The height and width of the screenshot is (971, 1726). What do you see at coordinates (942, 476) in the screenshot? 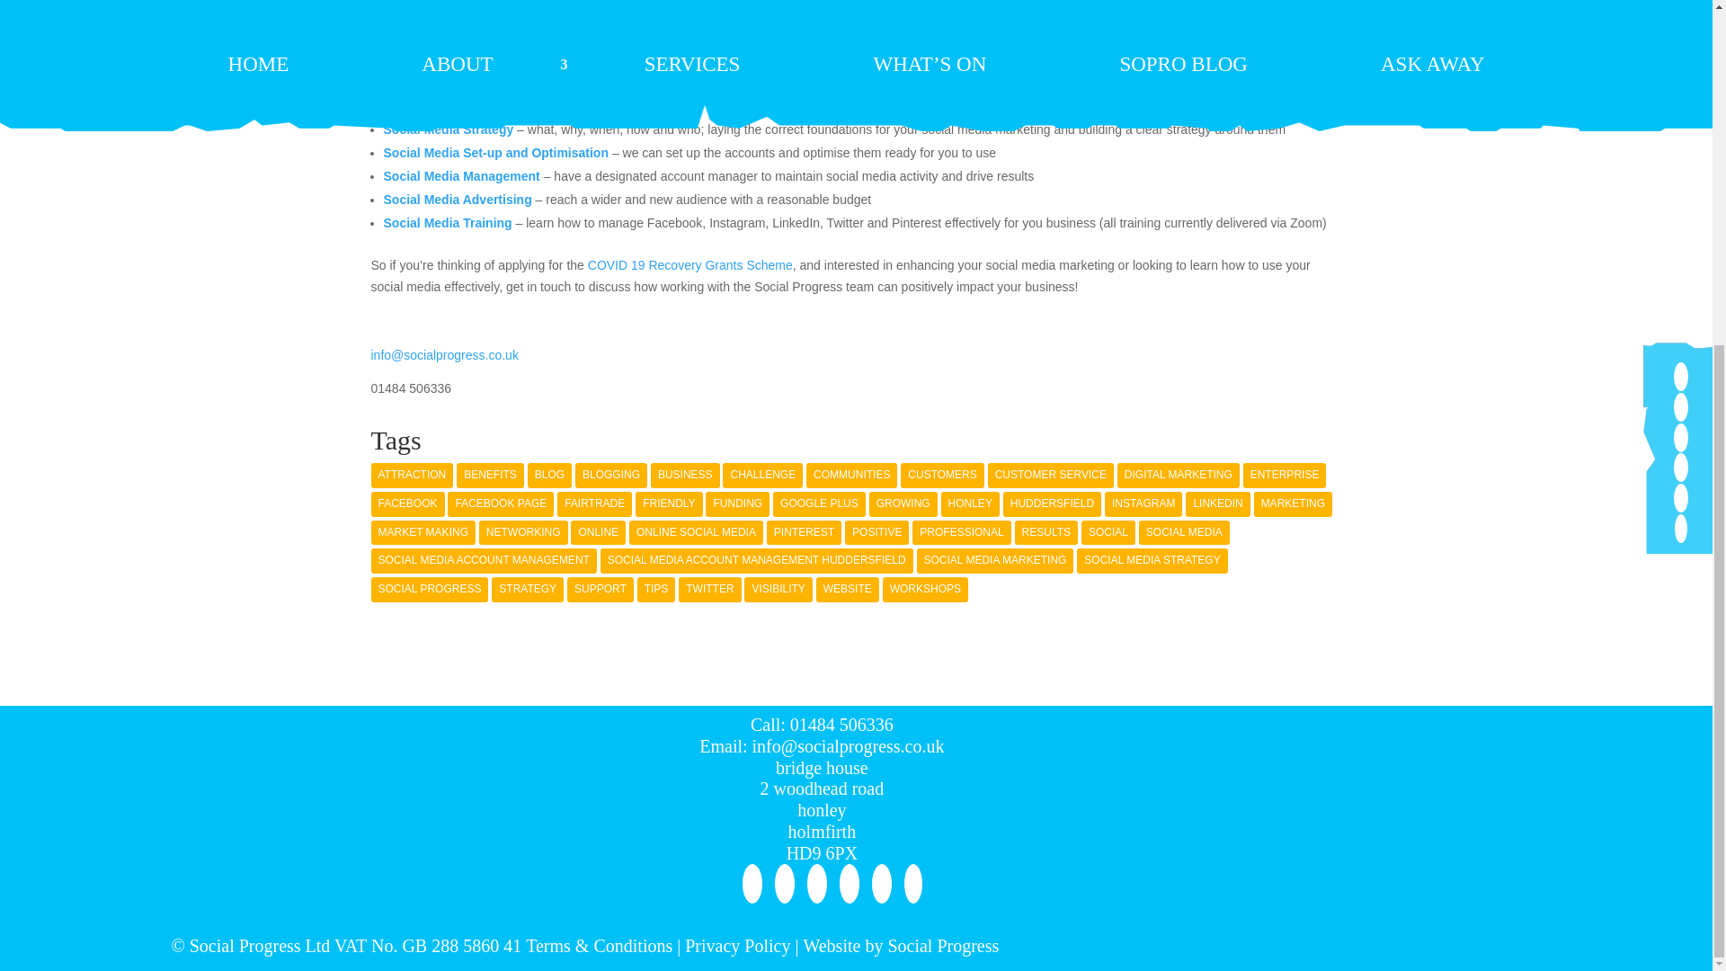
I see `CUSTOMERS` at bounding box center [942, 476].